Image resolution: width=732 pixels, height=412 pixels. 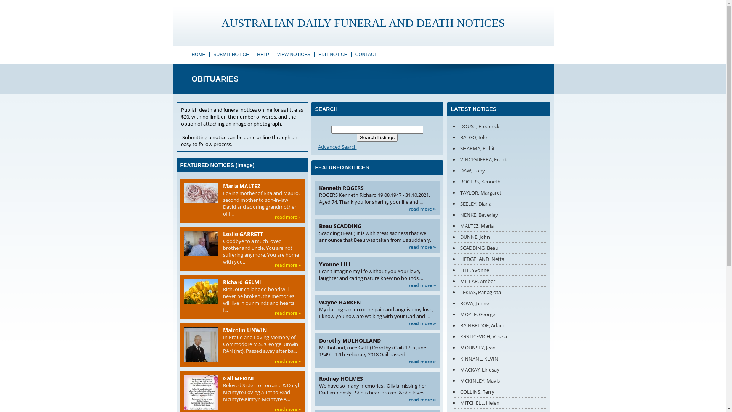 I want to click on Maria MALTEZ, so click(x=241, y=186).